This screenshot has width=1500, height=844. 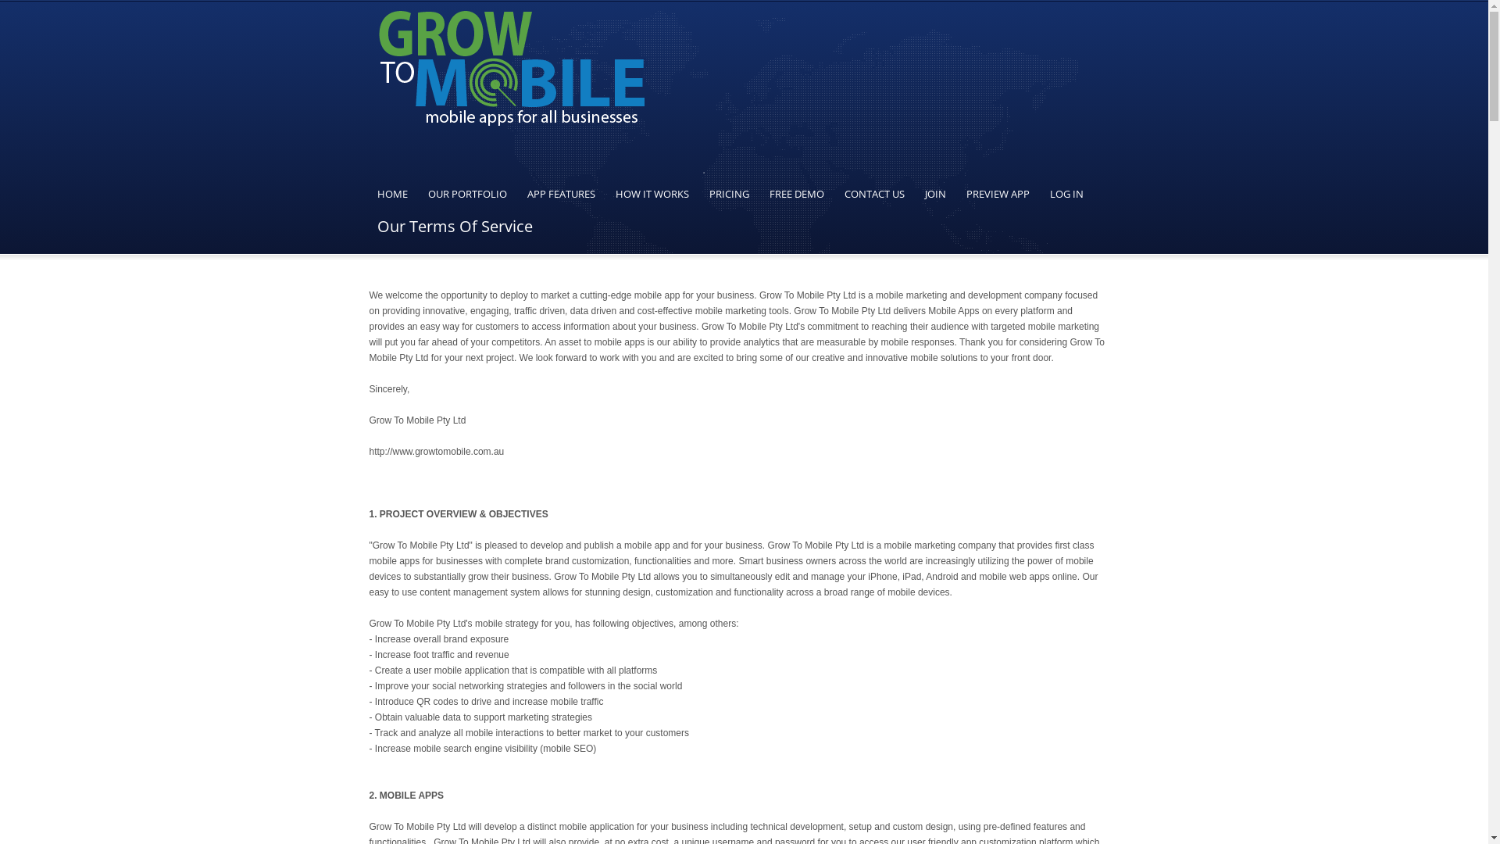 What do you see at coordinates (998, 194) in the screenshot?
I see `PREVIEW APP` at bounding box center [998, 194].